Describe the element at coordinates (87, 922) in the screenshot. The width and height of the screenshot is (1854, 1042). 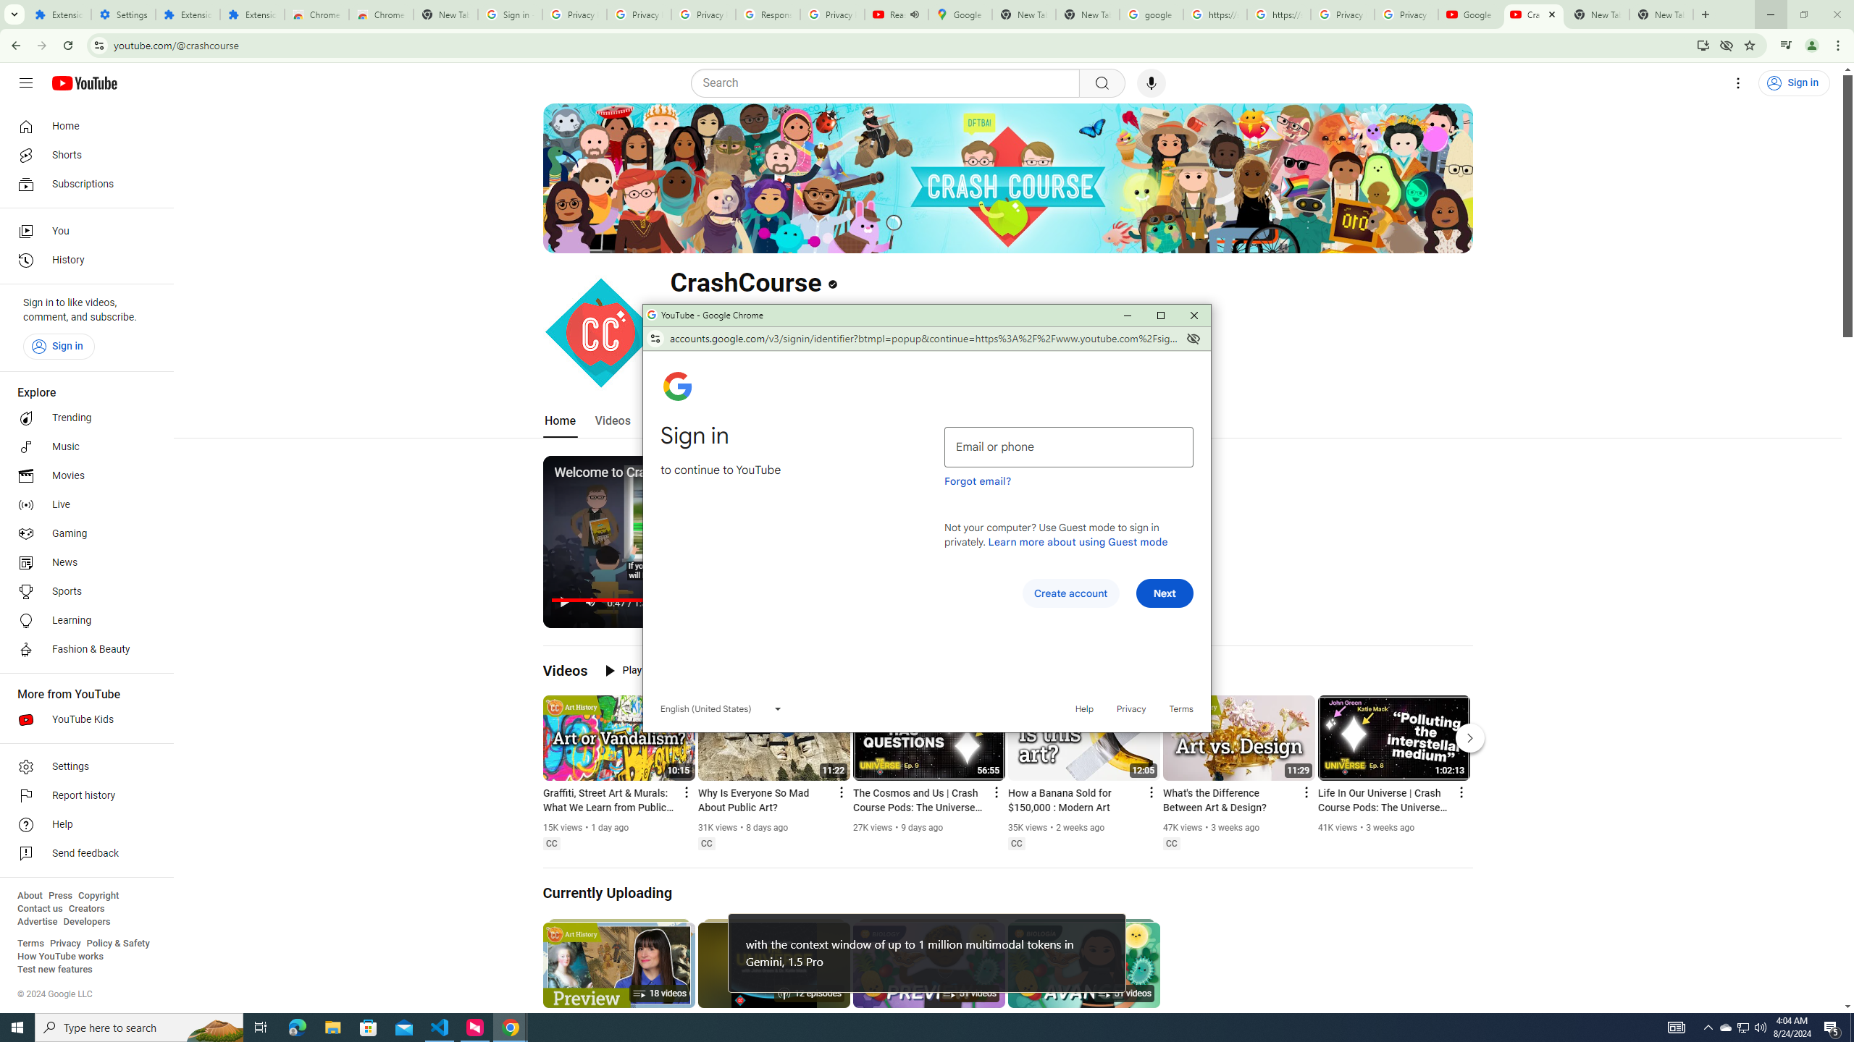
I see `Developers` at that location.